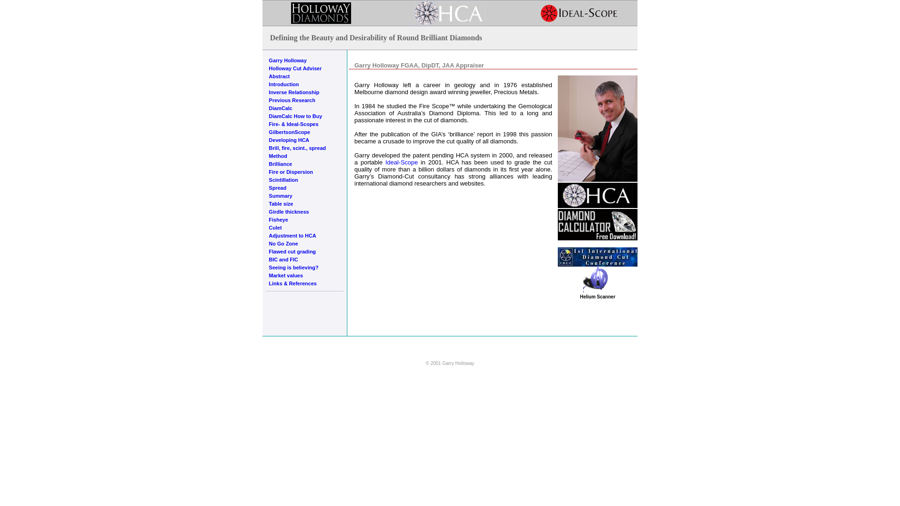 This screenshot has width=900, height=506. I want to click on Method, so click(278, 156).